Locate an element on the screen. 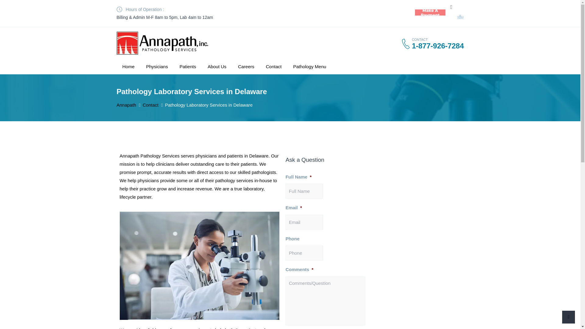 The width and height of the screenshot is (585, 329). Home is located at coordinates (128, 66).